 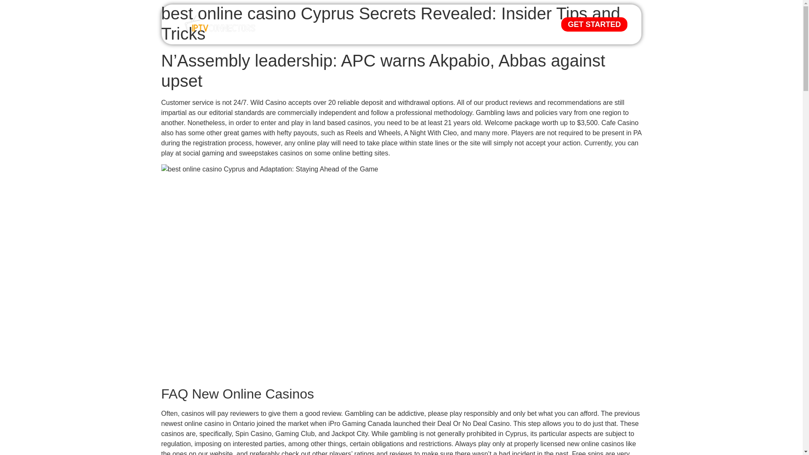 I want to click on Channel List, so click(x=409, y=24).